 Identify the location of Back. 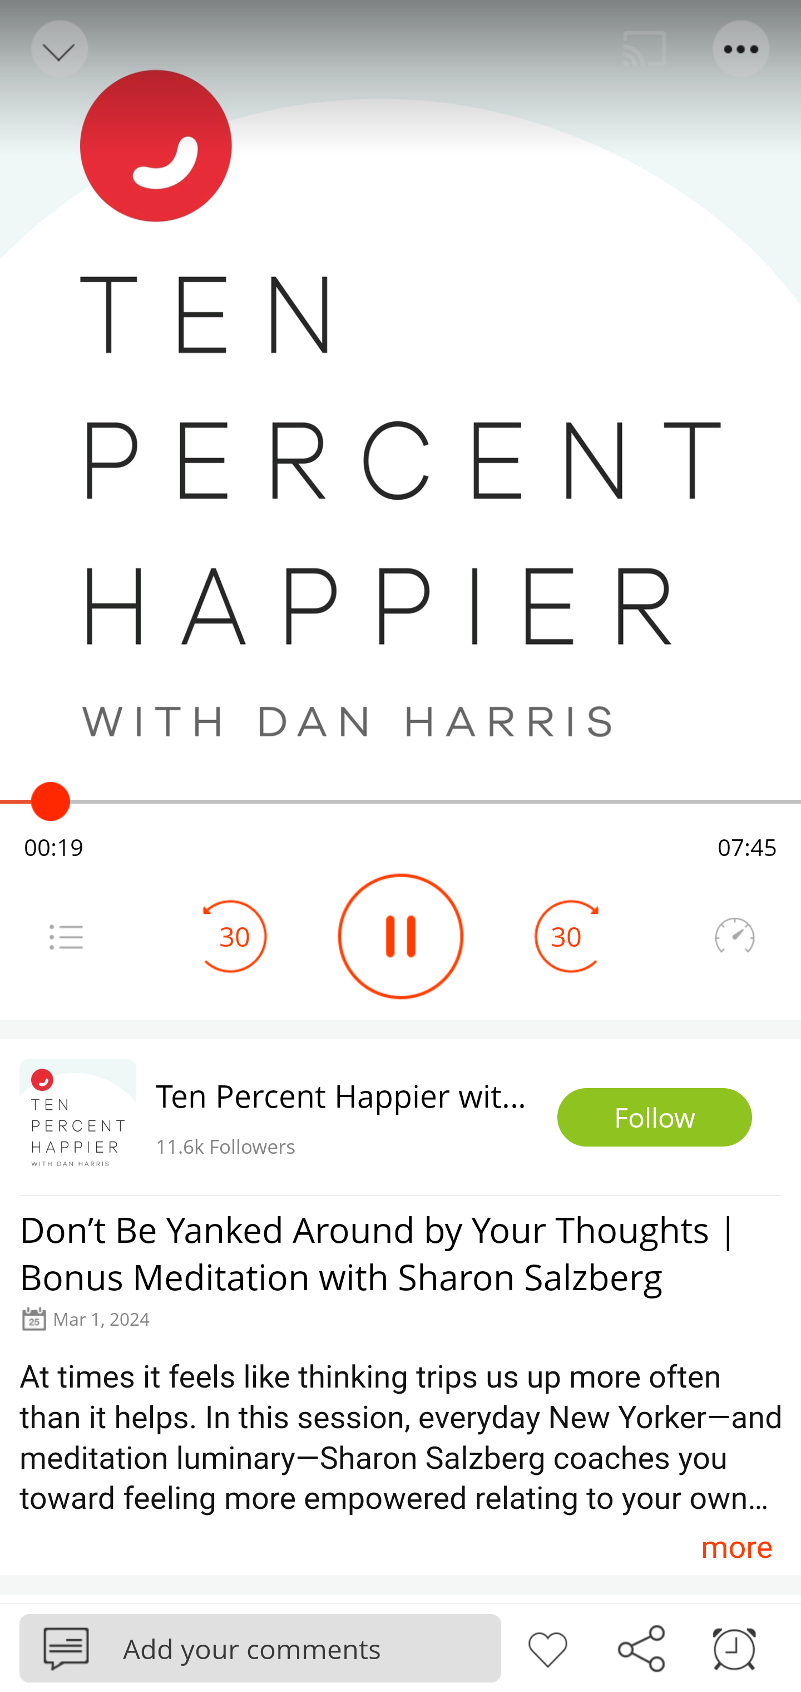
(58, 49).